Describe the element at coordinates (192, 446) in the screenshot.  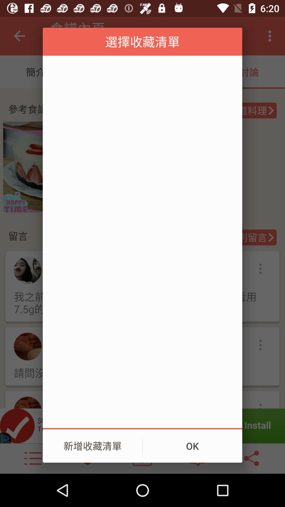
I see `open the icon at the bottom right corner` at that location.